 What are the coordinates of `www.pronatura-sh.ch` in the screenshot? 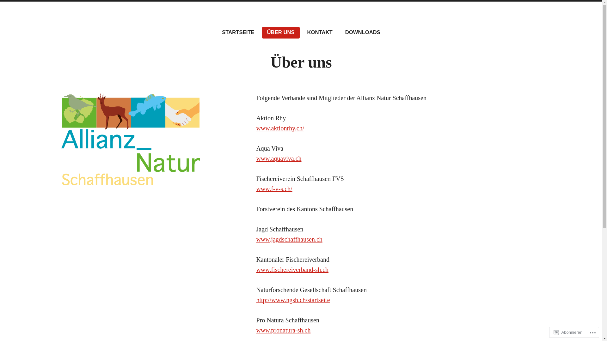 It's located at (283, 330).